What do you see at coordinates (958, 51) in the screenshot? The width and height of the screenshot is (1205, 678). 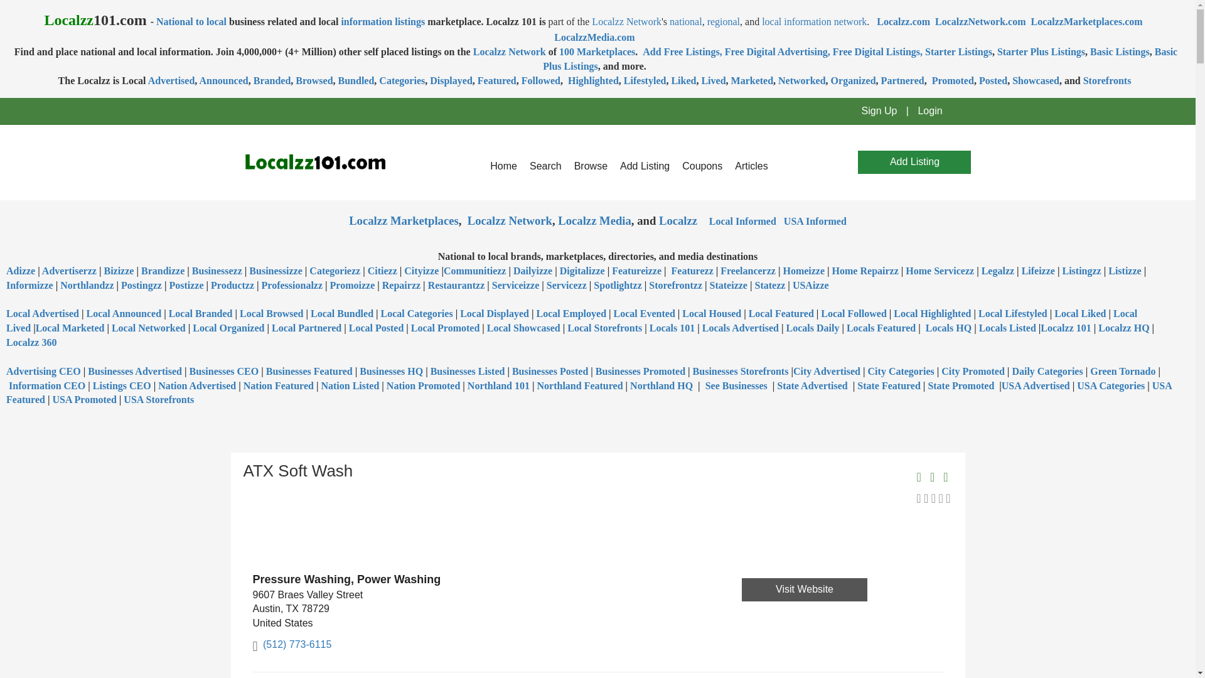 I see `Starter Listings` at bounding box center [958, 51].